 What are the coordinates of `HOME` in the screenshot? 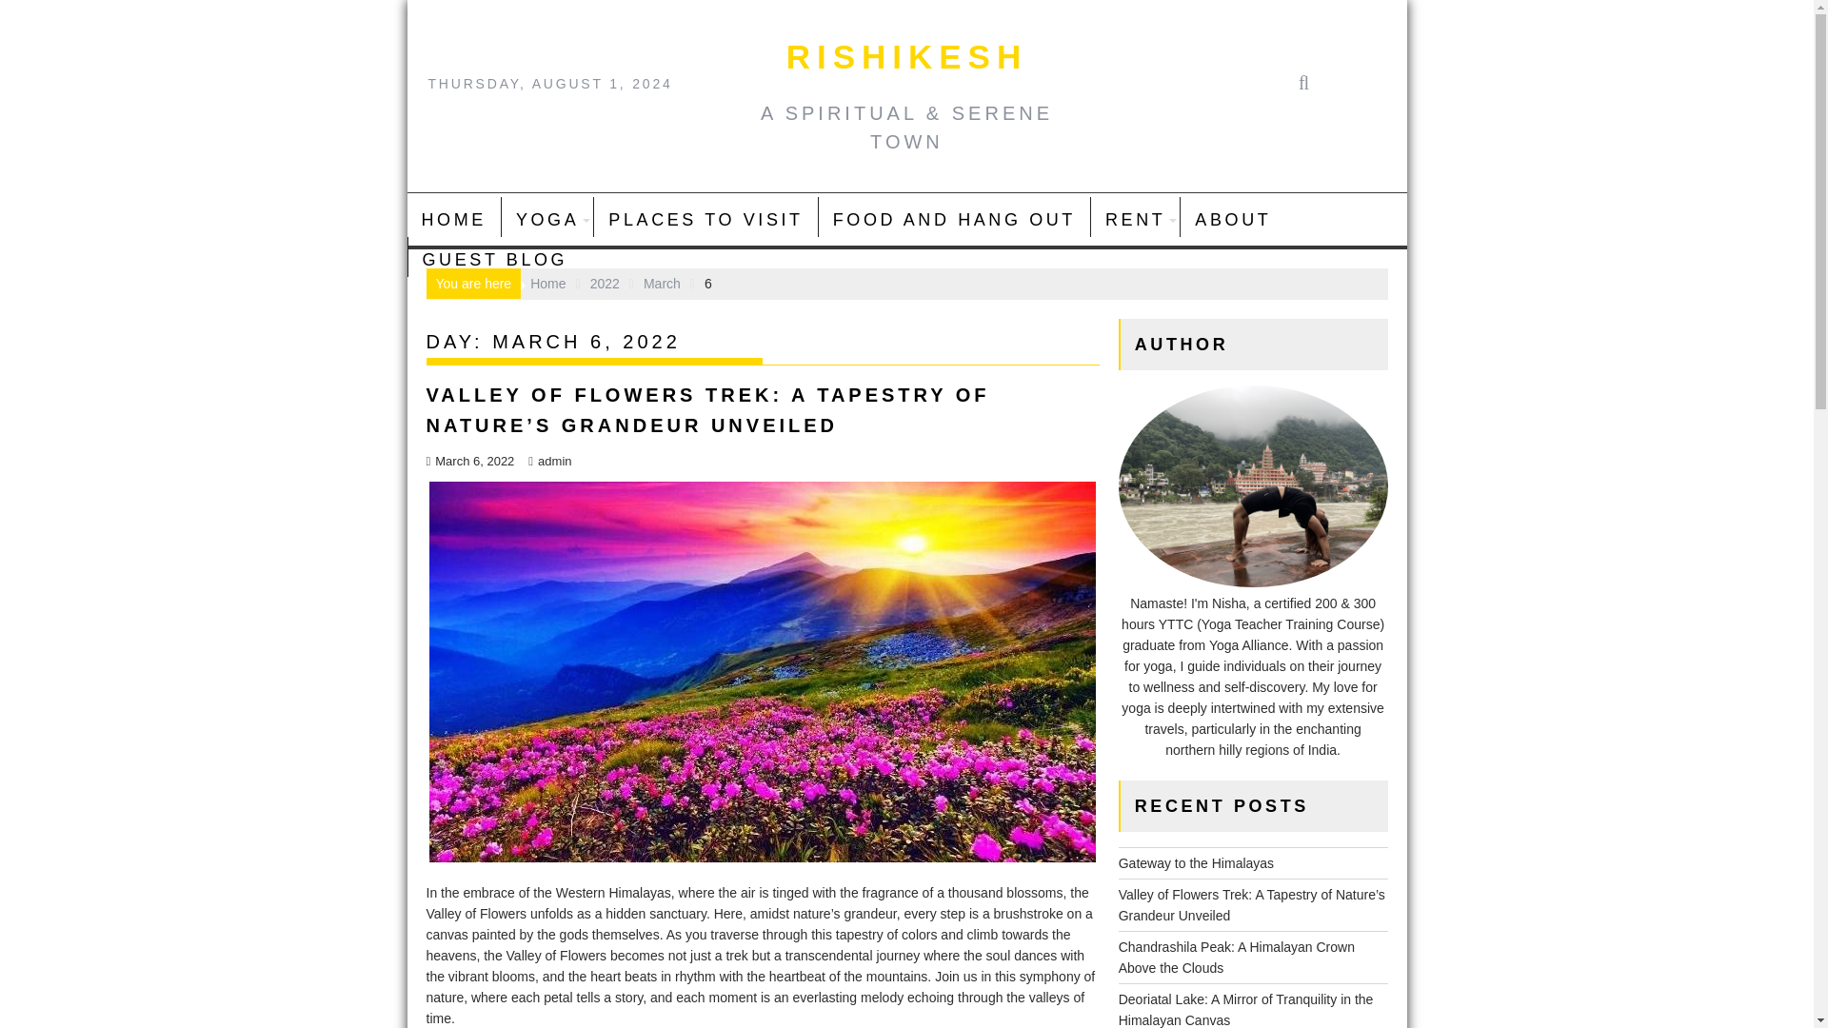 It's located at (454, 219).